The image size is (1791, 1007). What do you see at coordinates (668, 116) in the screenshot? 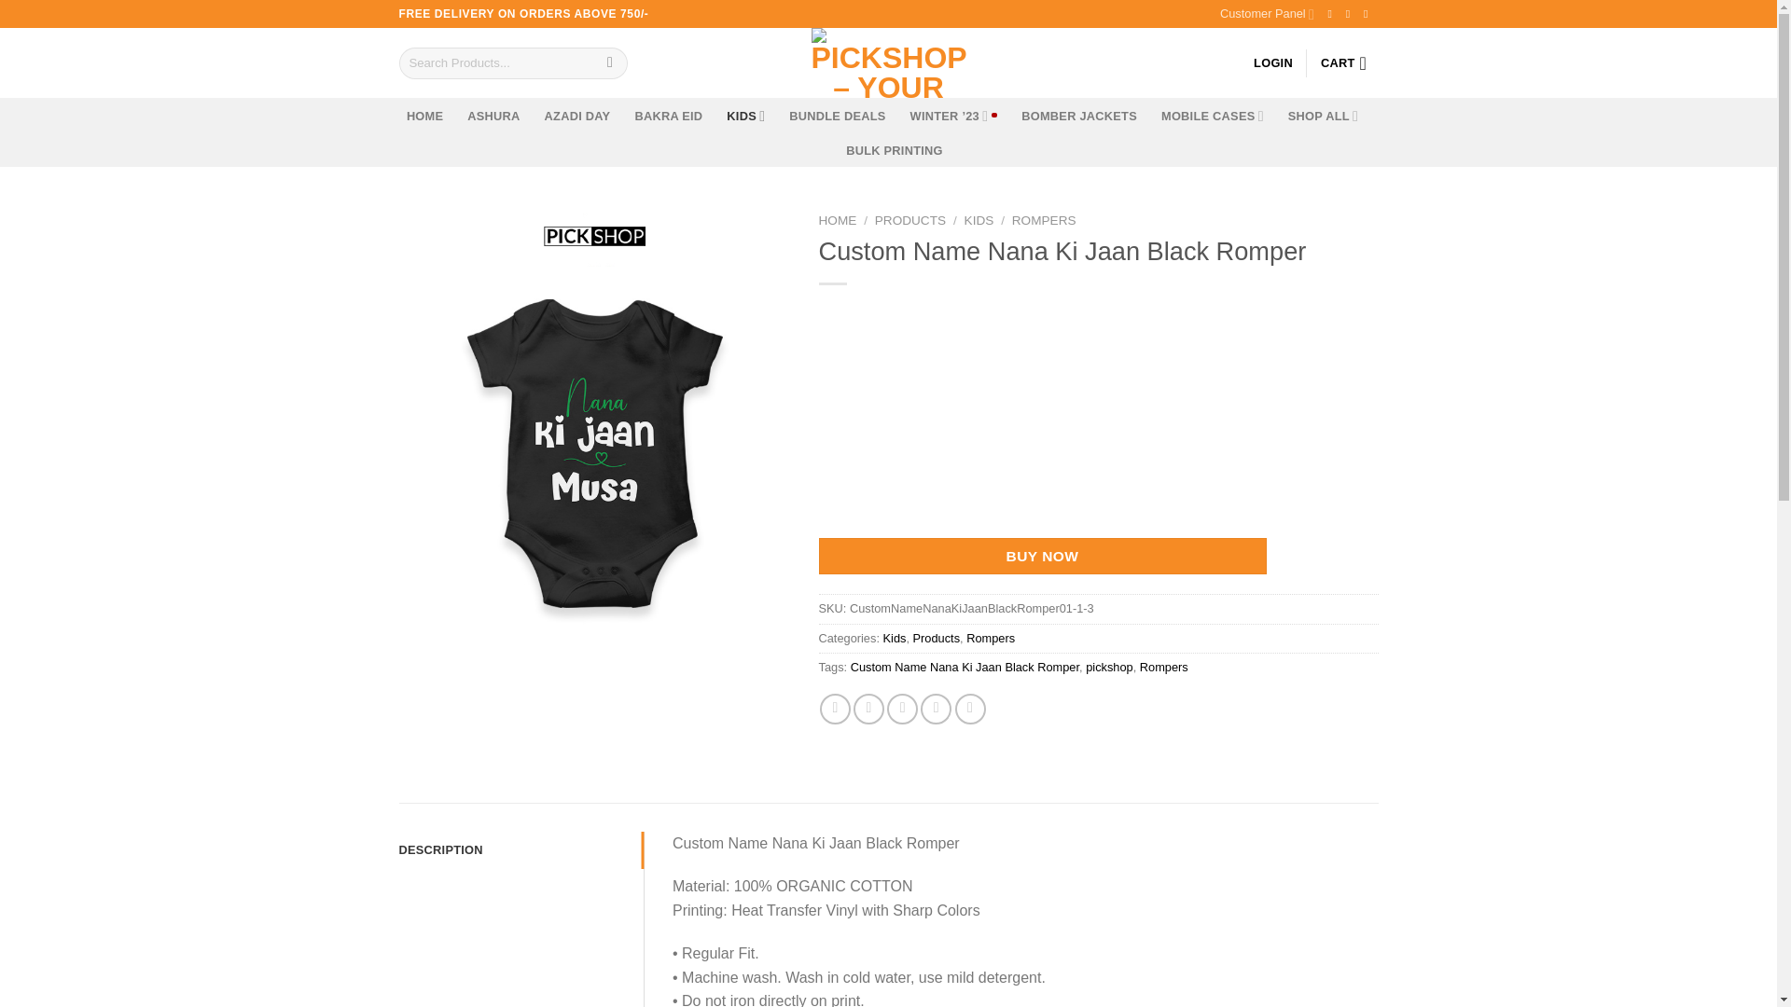
I see `BAKRA EID` at bounding box center [668, 116].